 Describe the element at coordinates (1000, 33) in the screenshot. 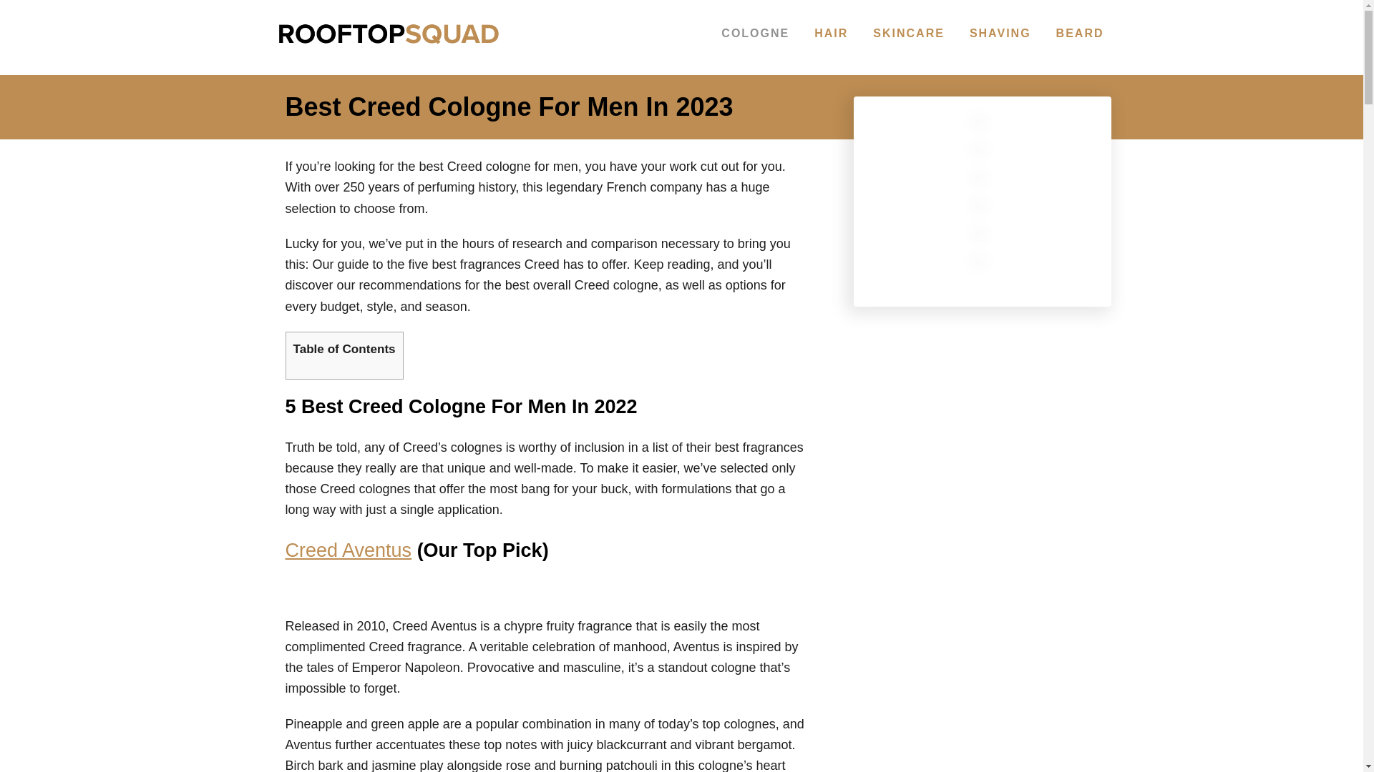

I see `SHAVING` at that location.